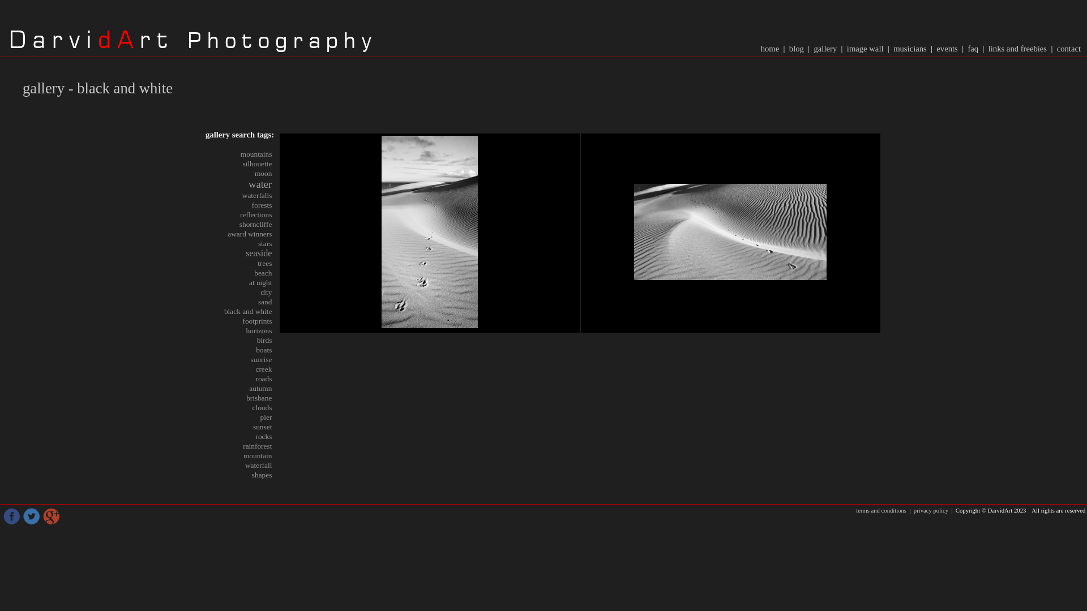 The width and height of the screenshot is (1087, 611). Describe the element at coordinates (256, 224) in the screenshot. I see `shorncliffe` at that location.